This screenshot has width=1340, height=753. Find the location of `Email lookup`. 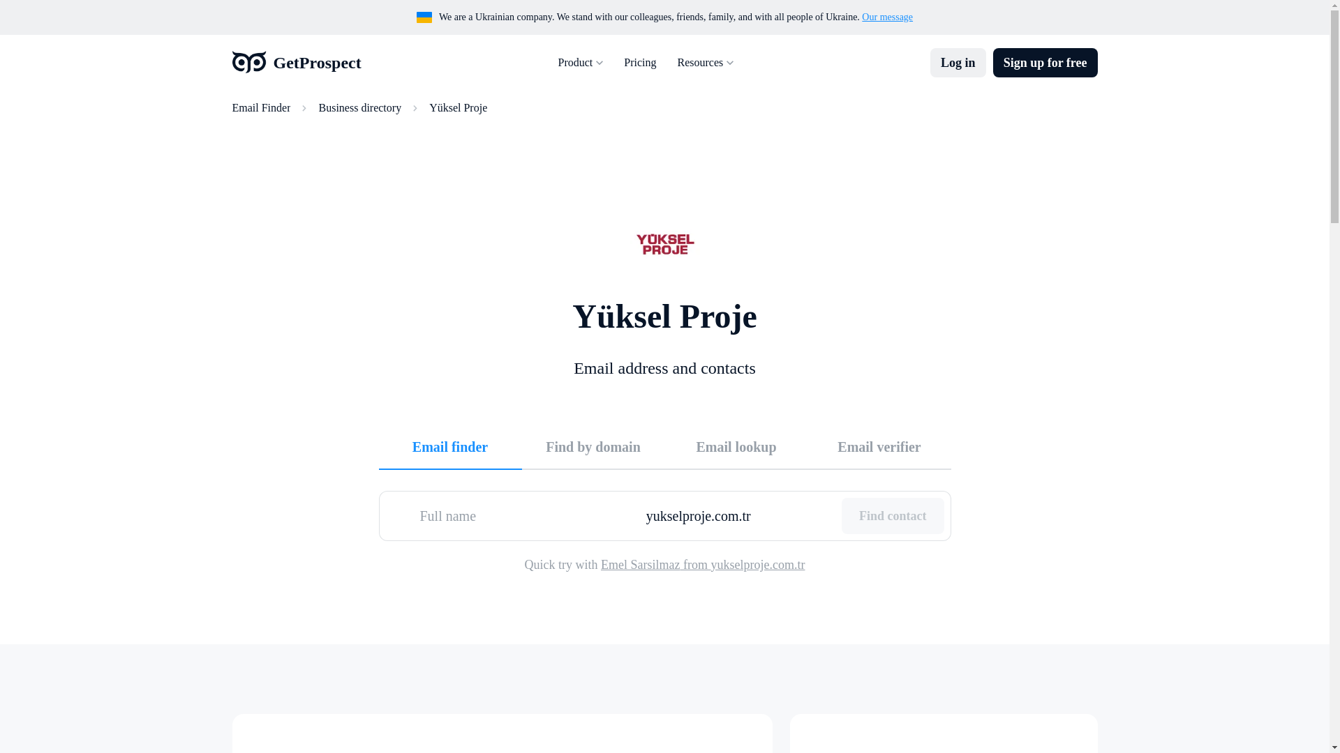

Email lookup is located at coordinates (736, 446).